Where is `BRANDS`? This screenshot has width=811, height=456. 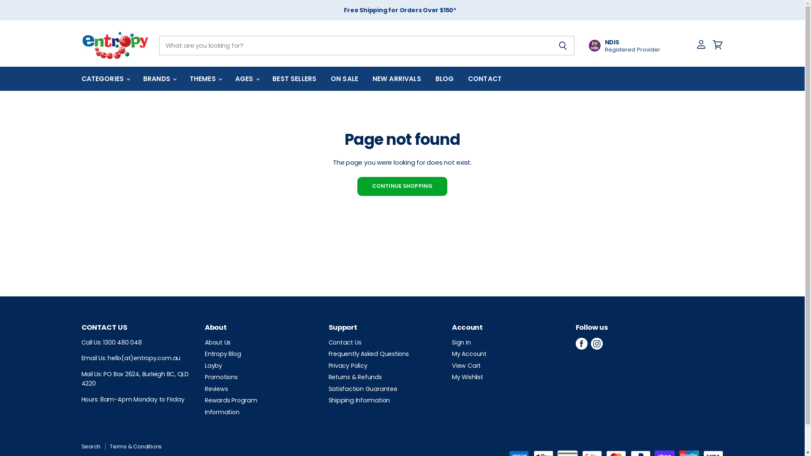
BRANDS is located at coordinates (159, 79).